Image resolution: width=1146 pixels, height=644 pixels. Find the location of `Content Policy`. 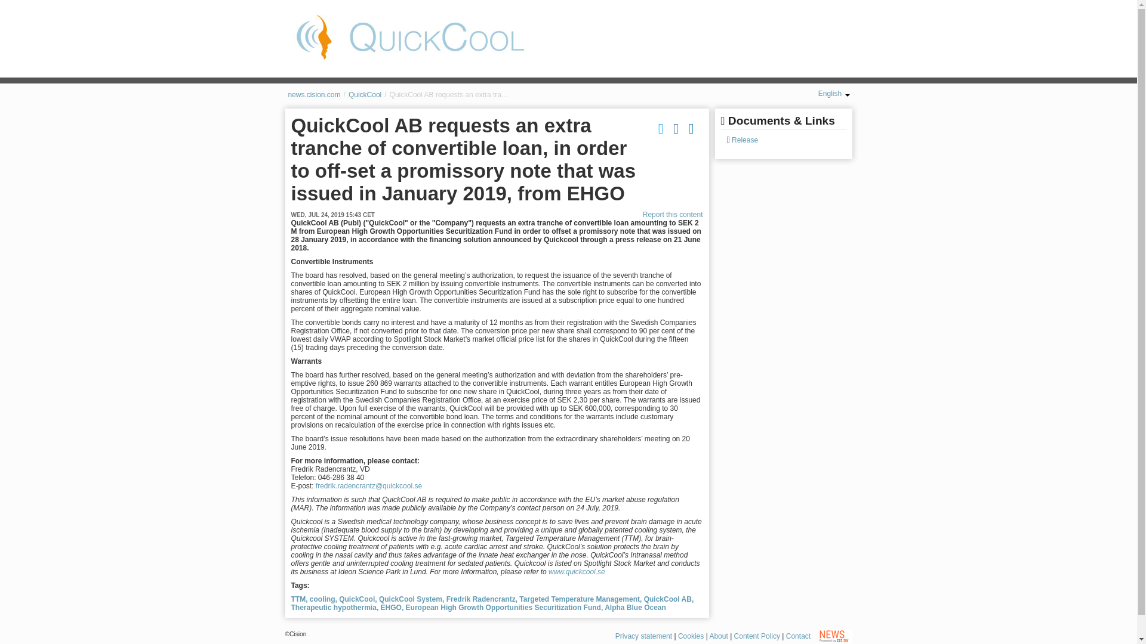

Content Policy is located at coordinates (757, 636).